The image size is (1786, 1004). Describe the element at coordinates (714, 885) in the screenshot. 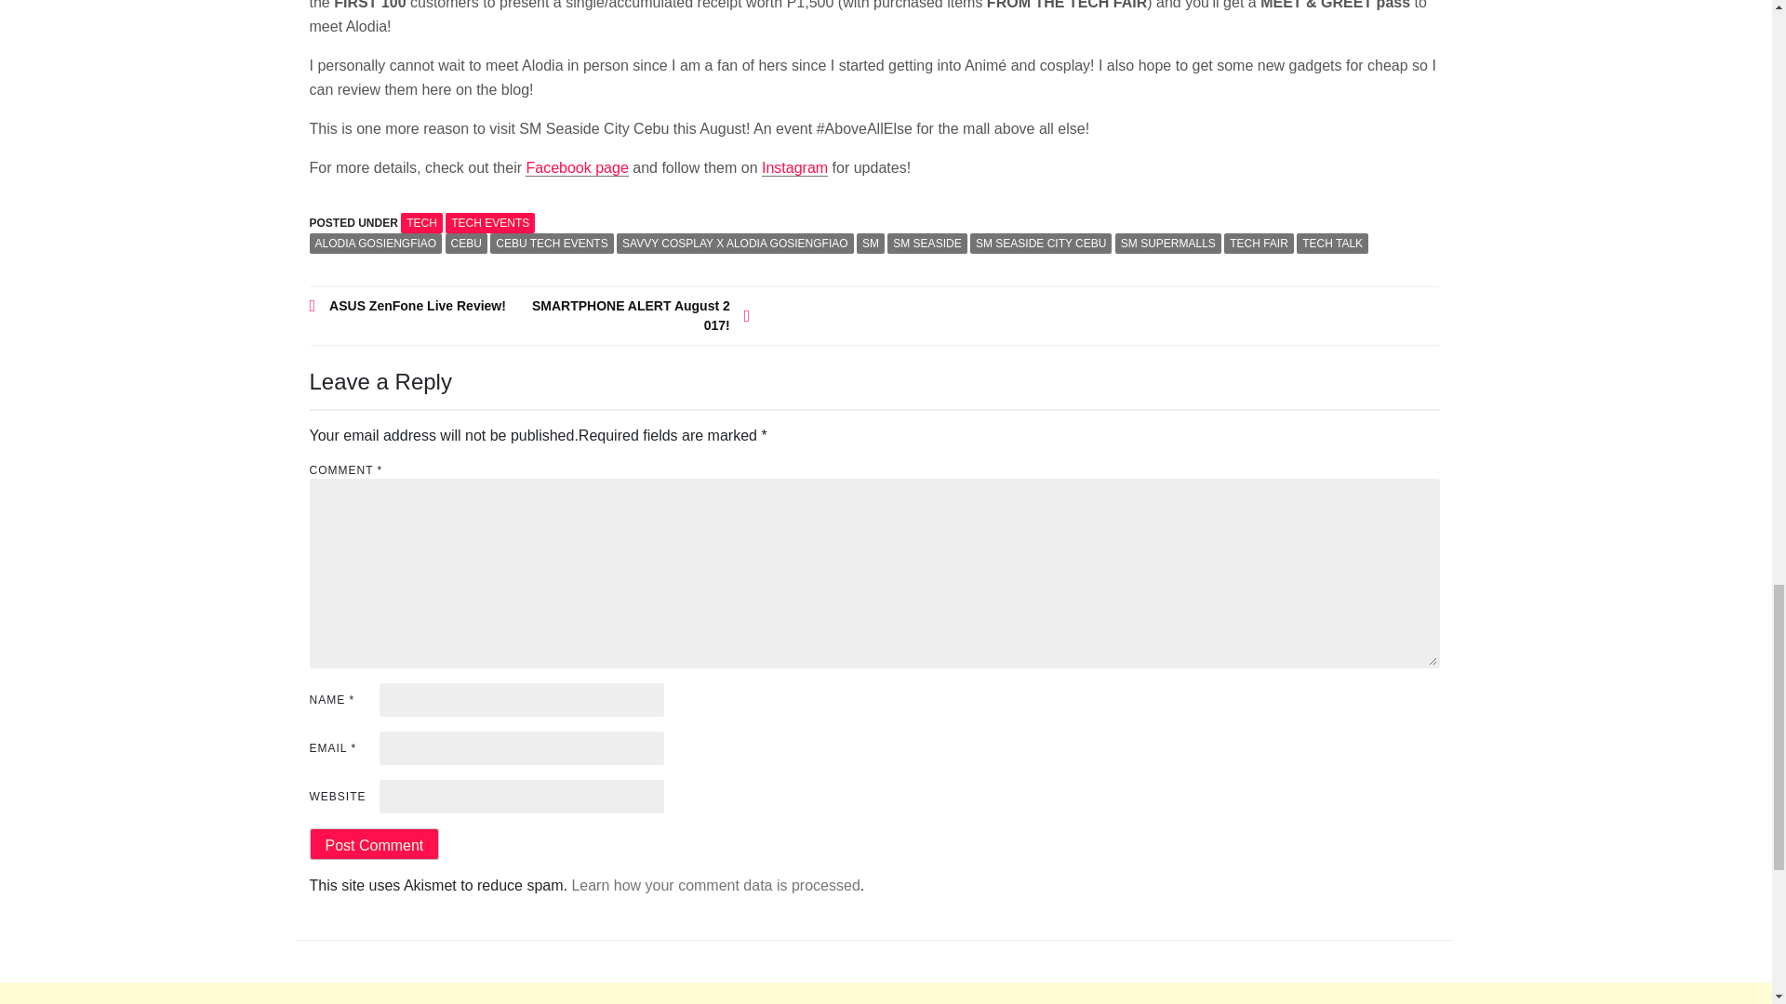

I see `Learn how your comment data is processed` at that location.